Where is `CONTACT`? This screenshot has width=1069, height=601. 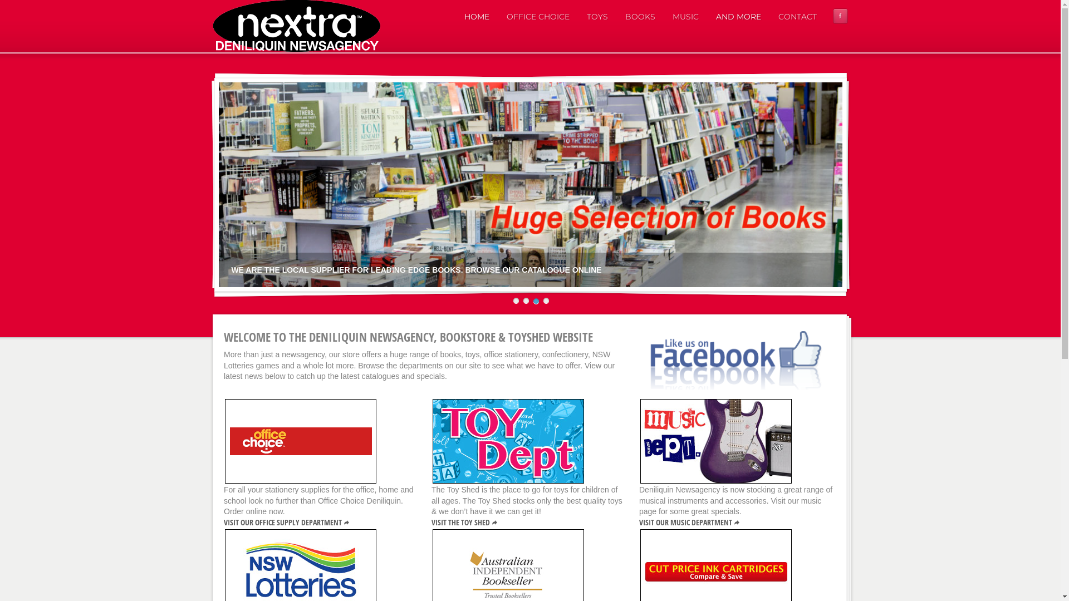 CONTACT is located at coordinates (797, 17).